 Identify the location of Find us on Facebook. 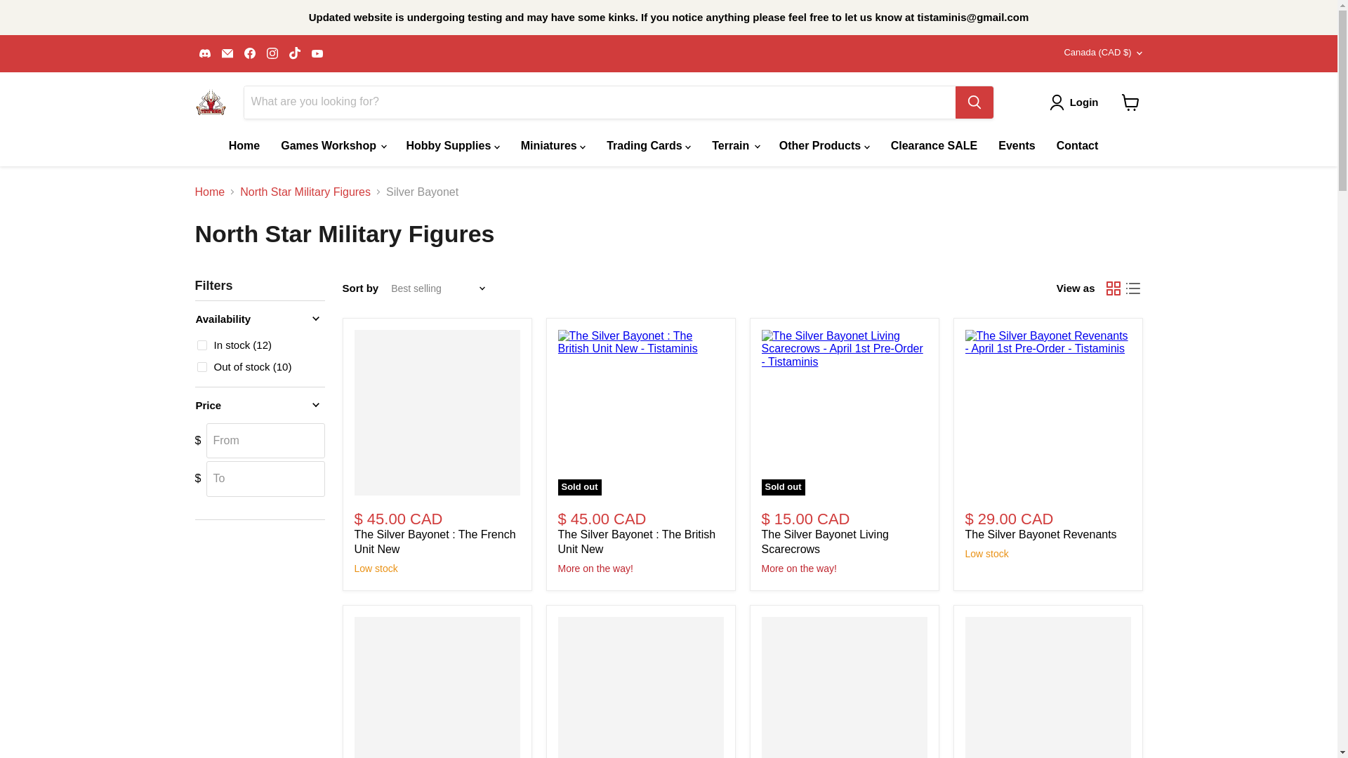
(250, 53).